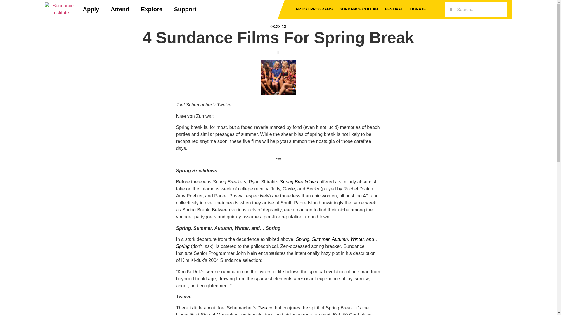 The width and height of the screenshot is (561, 315). Describe the element at coordinates (91, 9) in the screenshot. I see `Apply` at that location.